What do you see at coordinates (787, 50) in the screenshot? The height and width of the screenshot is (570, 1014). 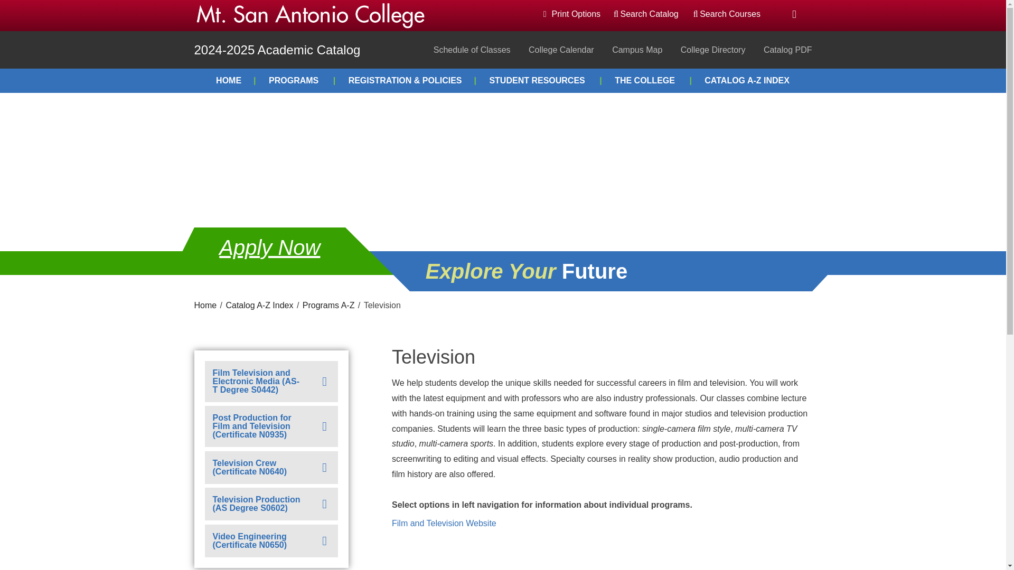 I see `Catalog PDF` at bounding box center [787, 50].